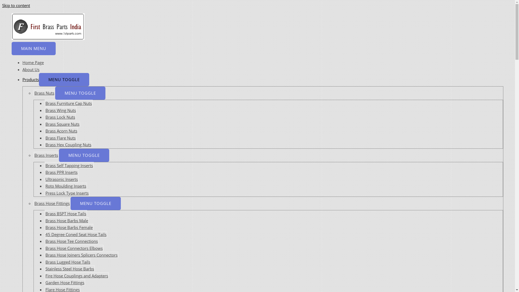  What do you see at coordinates (31, 79) in the screenshot?
I see `Products` at bounding box center [31, 79].